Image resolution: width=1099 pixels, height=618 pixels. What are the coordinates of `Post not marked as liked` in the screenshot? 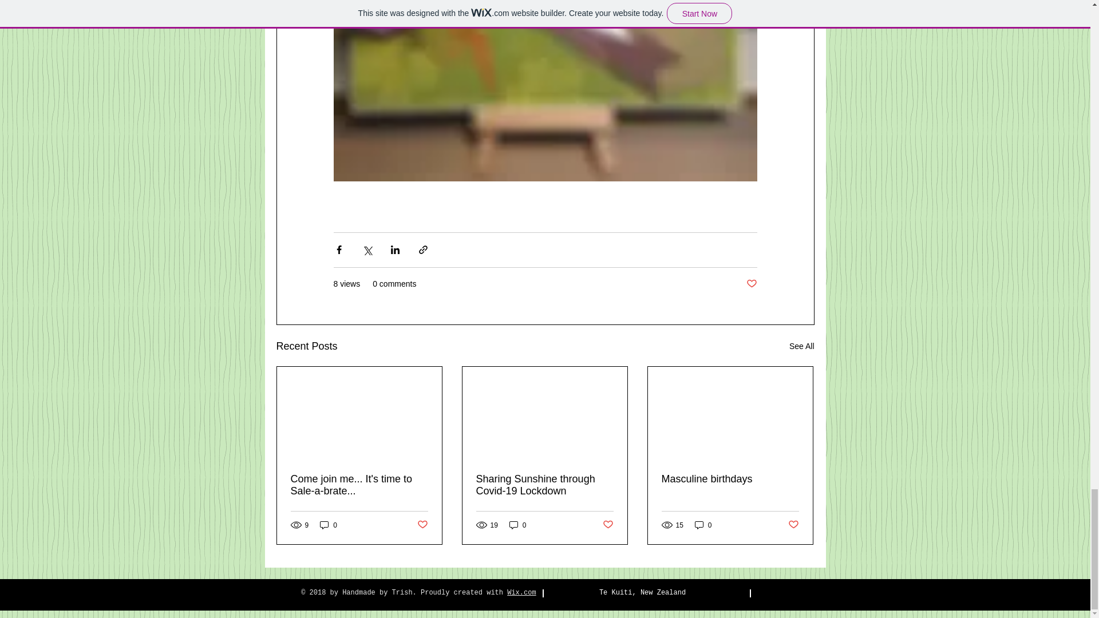 It's located at (751, 284).